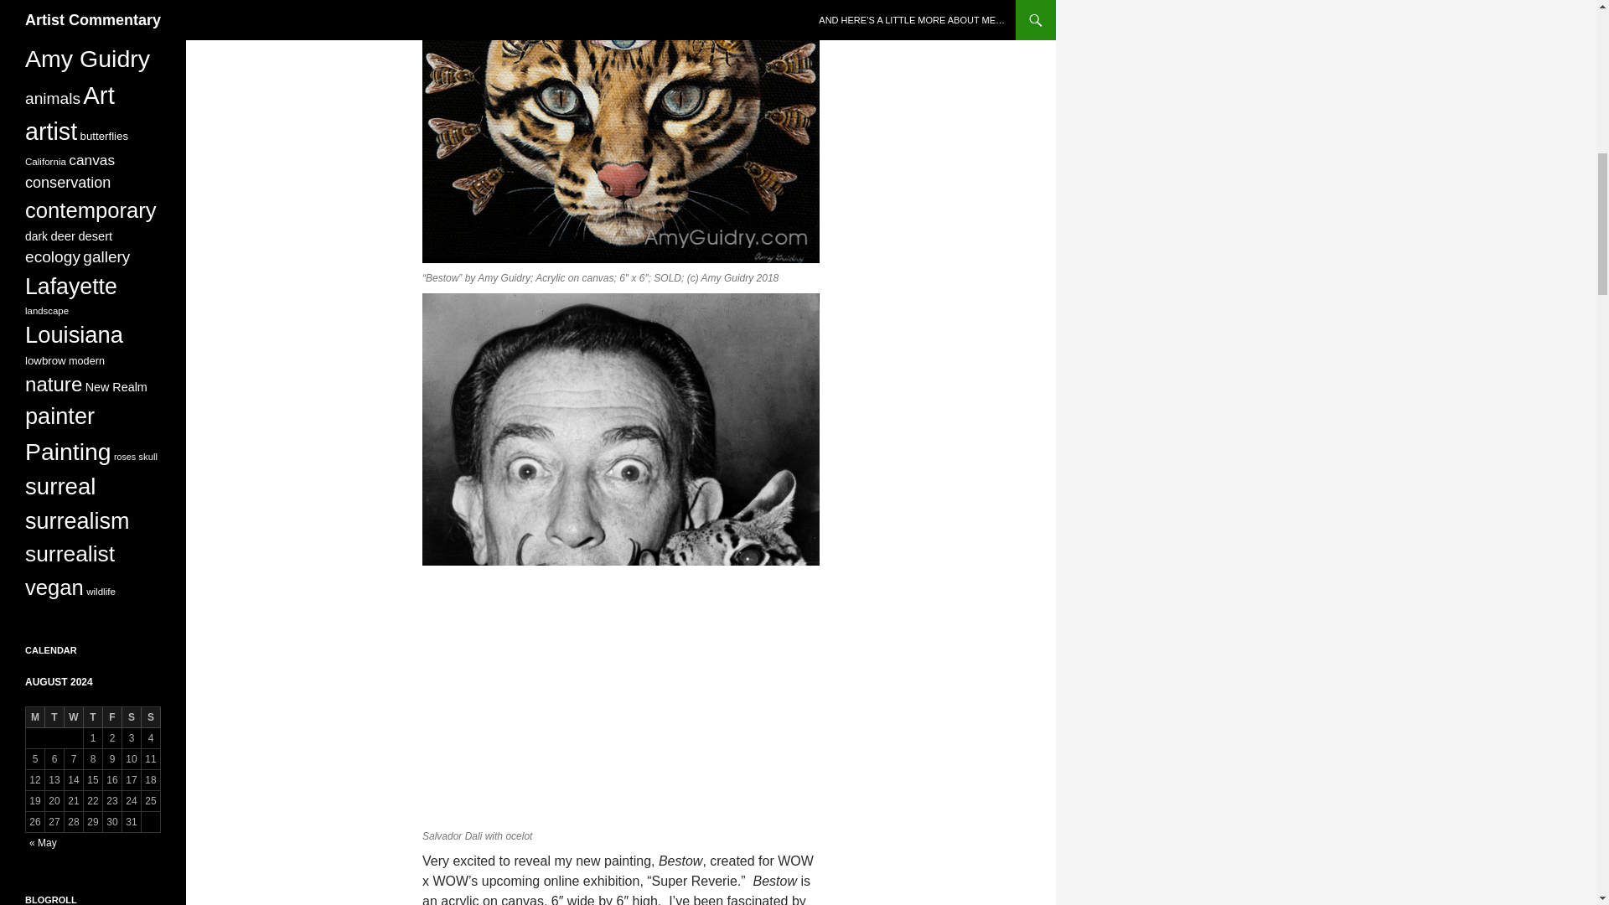 Image resolution: width=1609 pixels, height=905 pixels. I want to click on Tuesday, so click(54, 717).